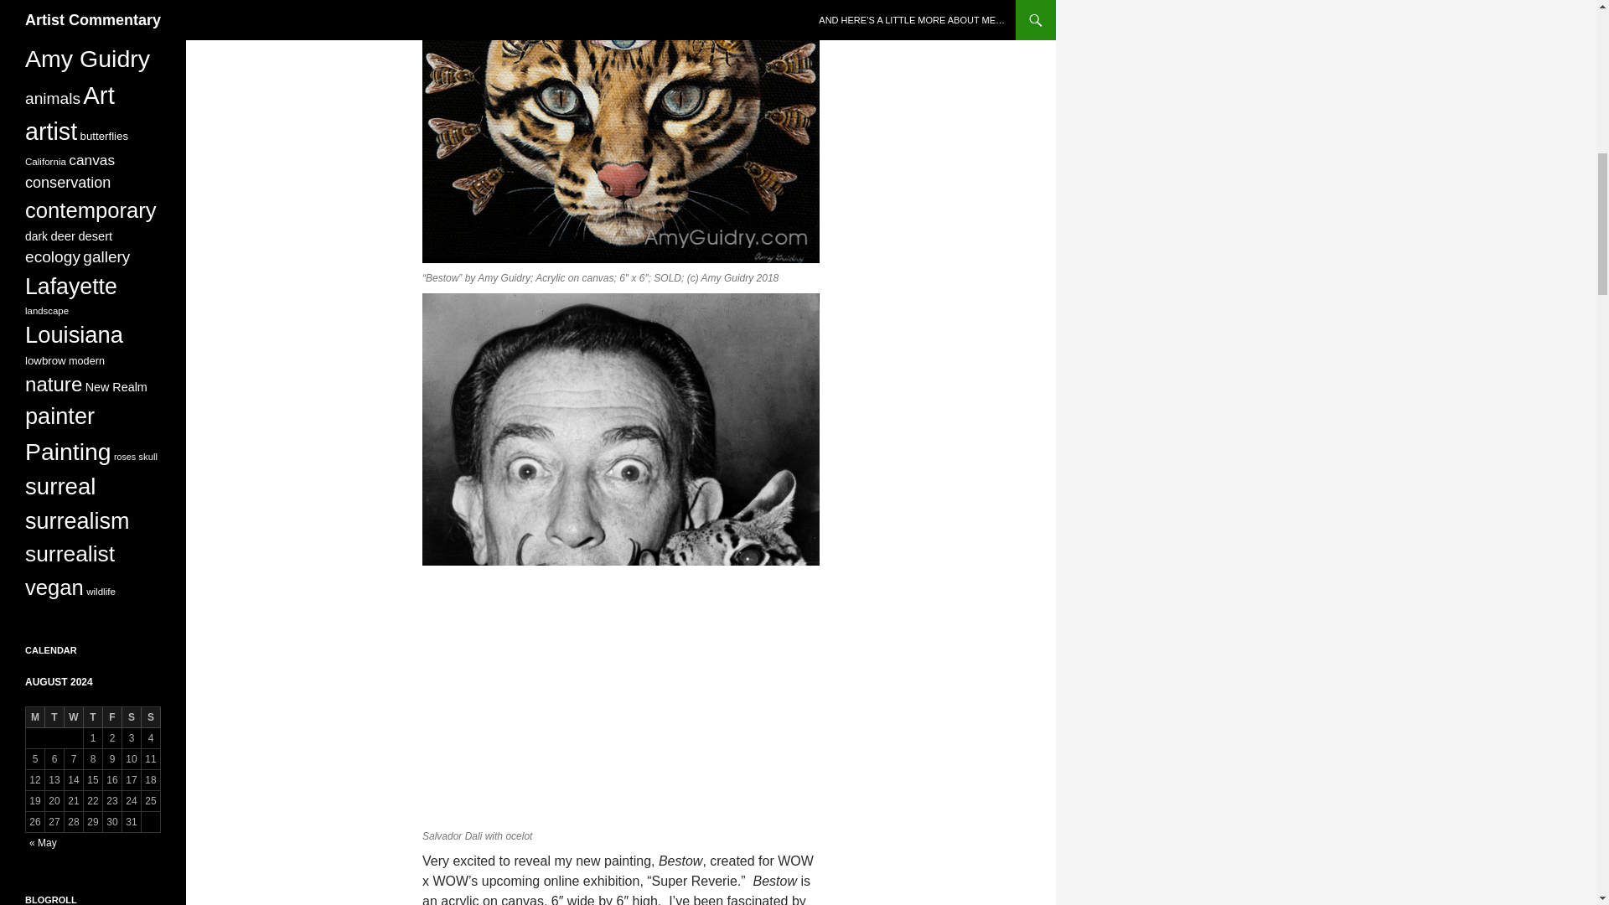 Image resolution: width=1609 pixels, height=905 pixels. I want to click on Tuesday, so click(54, 717).